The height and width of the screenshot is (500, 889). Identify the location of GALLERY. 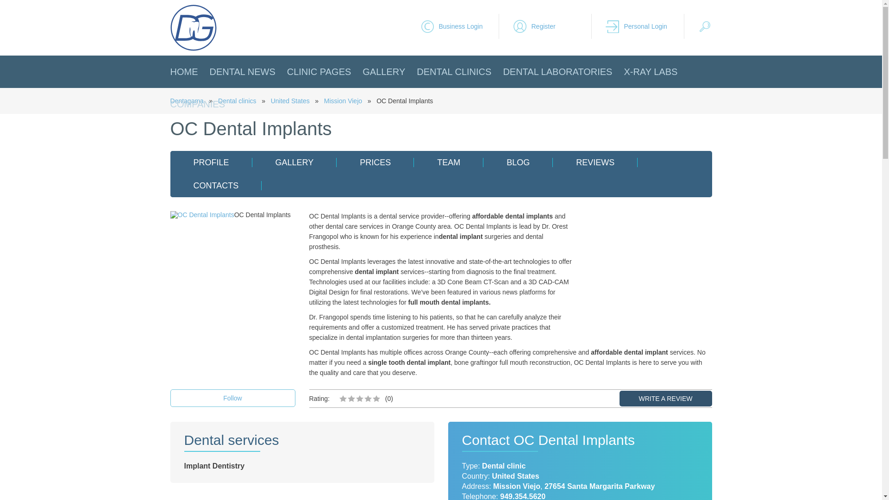
(294, 162).